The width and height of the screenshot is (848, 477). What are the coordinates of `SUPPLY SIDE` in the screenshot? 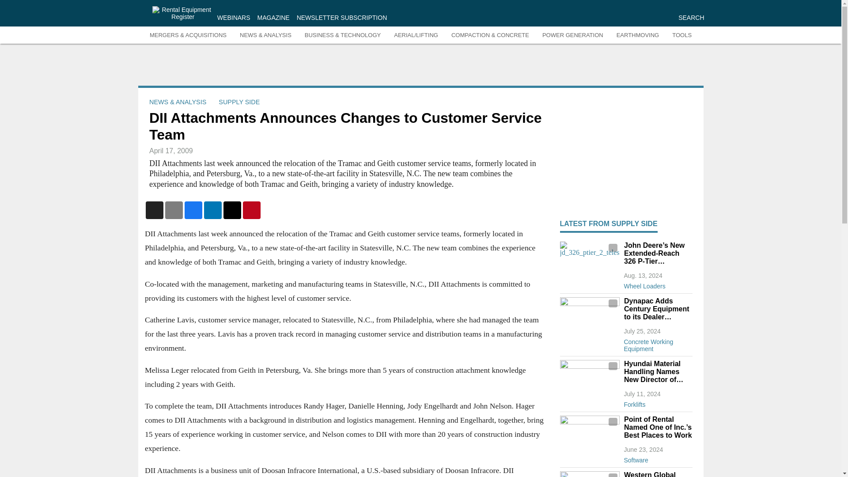 It's located at (239, 102).